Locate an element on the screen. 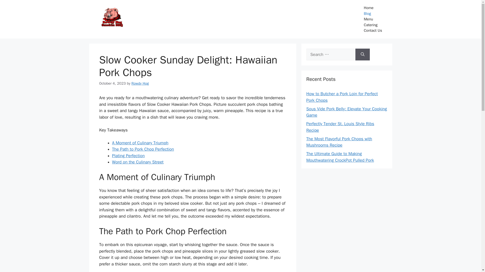  Search for: is located at coordinates (330, 54).